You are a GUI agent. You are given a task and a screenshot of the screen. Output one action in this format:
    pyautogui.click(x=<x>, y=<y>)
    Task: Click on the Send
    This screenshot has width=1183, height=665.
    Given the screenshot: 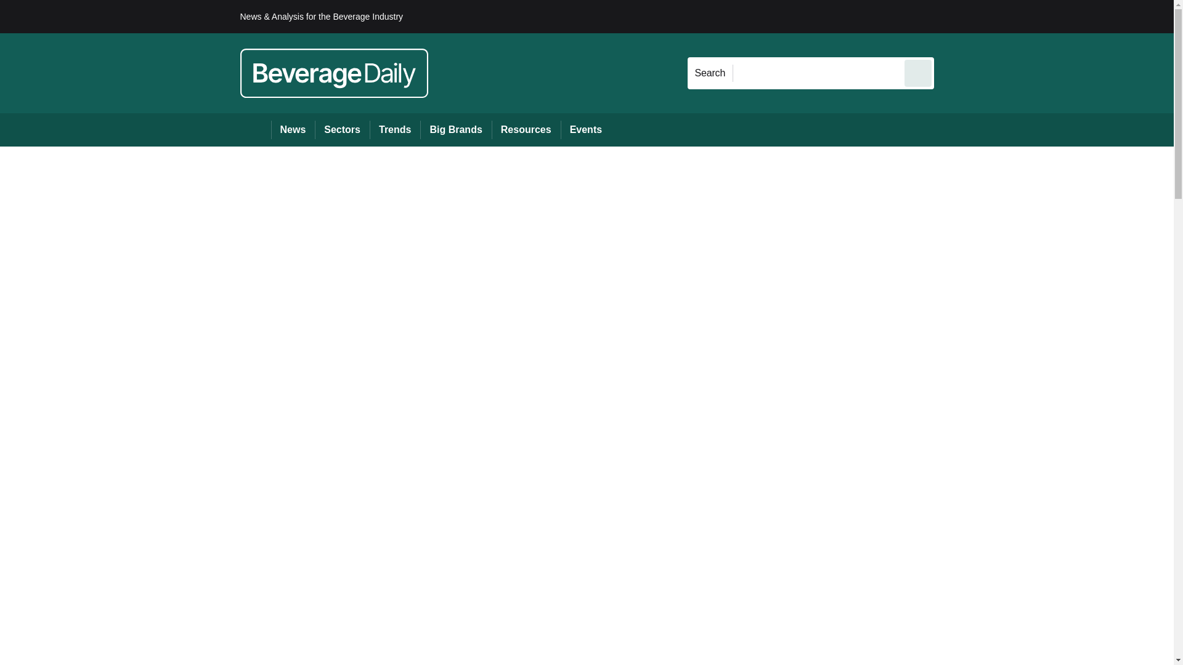 What is the action you would take?
    pyautogui.click(x=918, y=73)
    